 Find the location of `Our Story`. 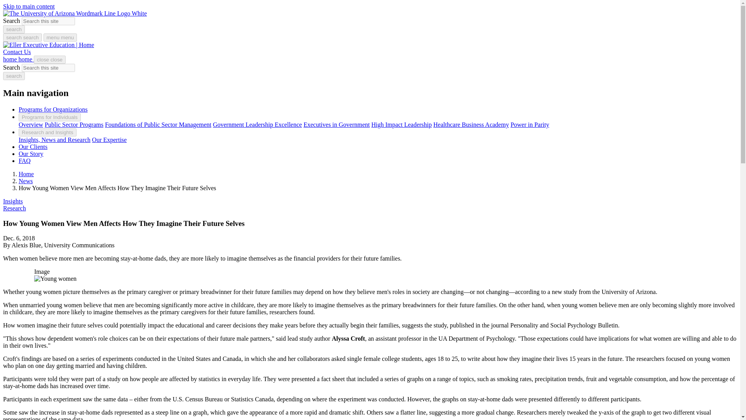

Our Story is located at coordinates (31, 153).